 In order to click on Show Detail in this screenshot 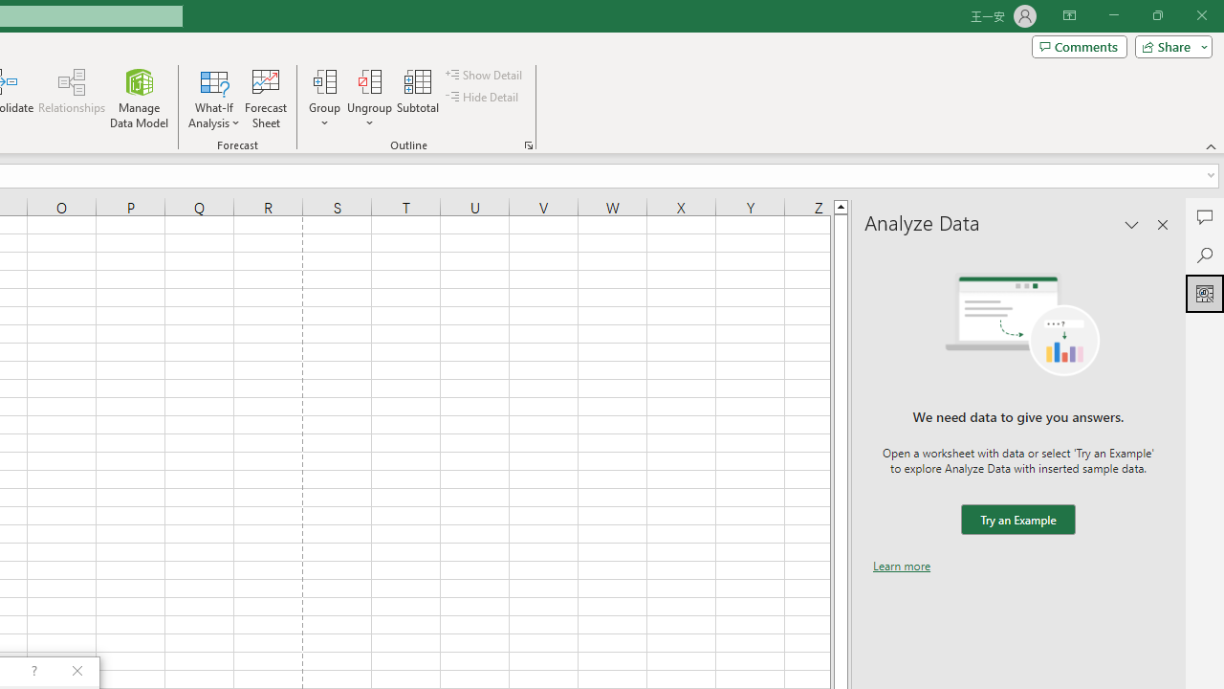, I will do `click(485, 75)`.